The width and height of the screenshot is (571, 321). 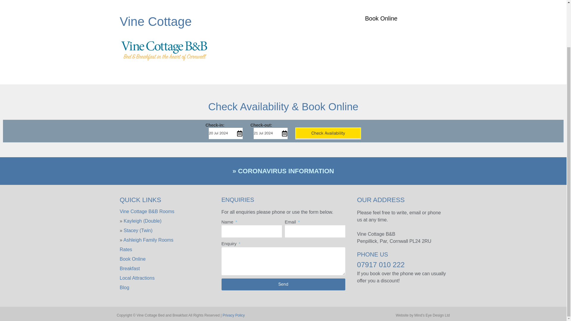 I want to click on 20 Jul 2024, so click(x=225, y=133).